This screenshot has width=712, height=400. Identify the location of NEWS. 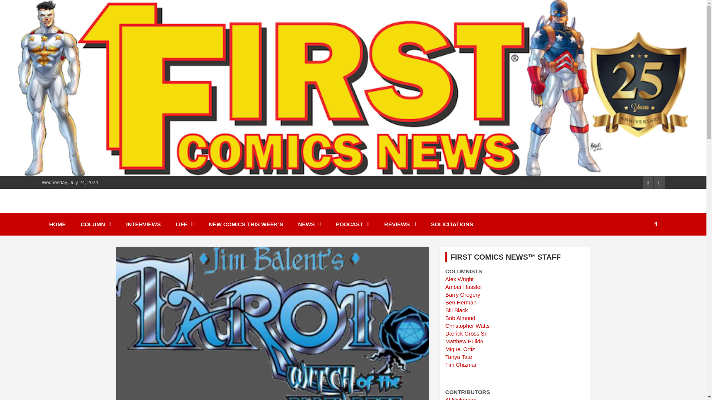
(309, 224).